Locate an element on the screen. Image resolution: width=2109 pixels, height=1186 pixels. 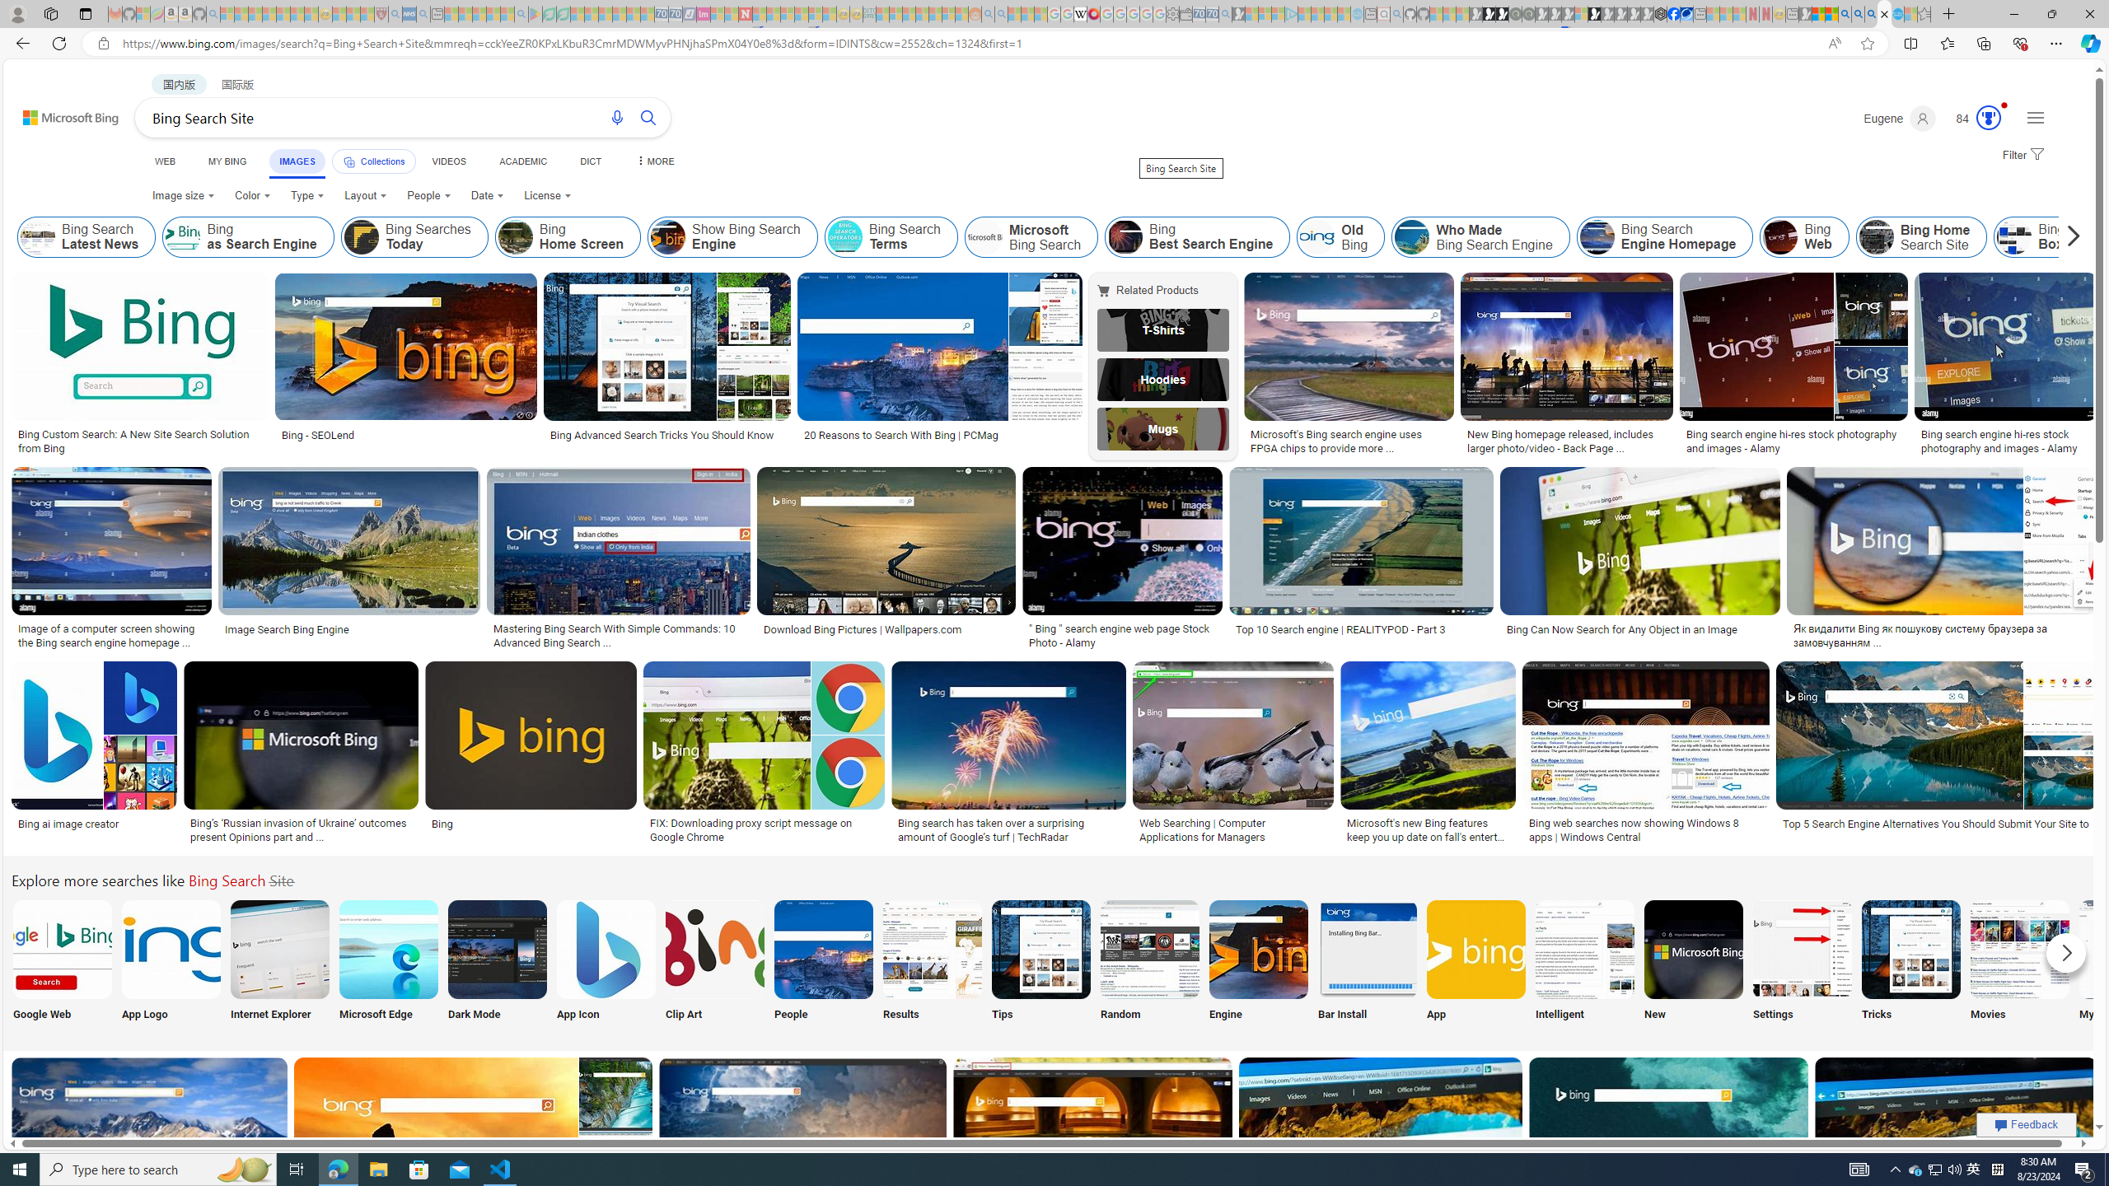
Bing as Search Engine is located at coordinates (183, 237).